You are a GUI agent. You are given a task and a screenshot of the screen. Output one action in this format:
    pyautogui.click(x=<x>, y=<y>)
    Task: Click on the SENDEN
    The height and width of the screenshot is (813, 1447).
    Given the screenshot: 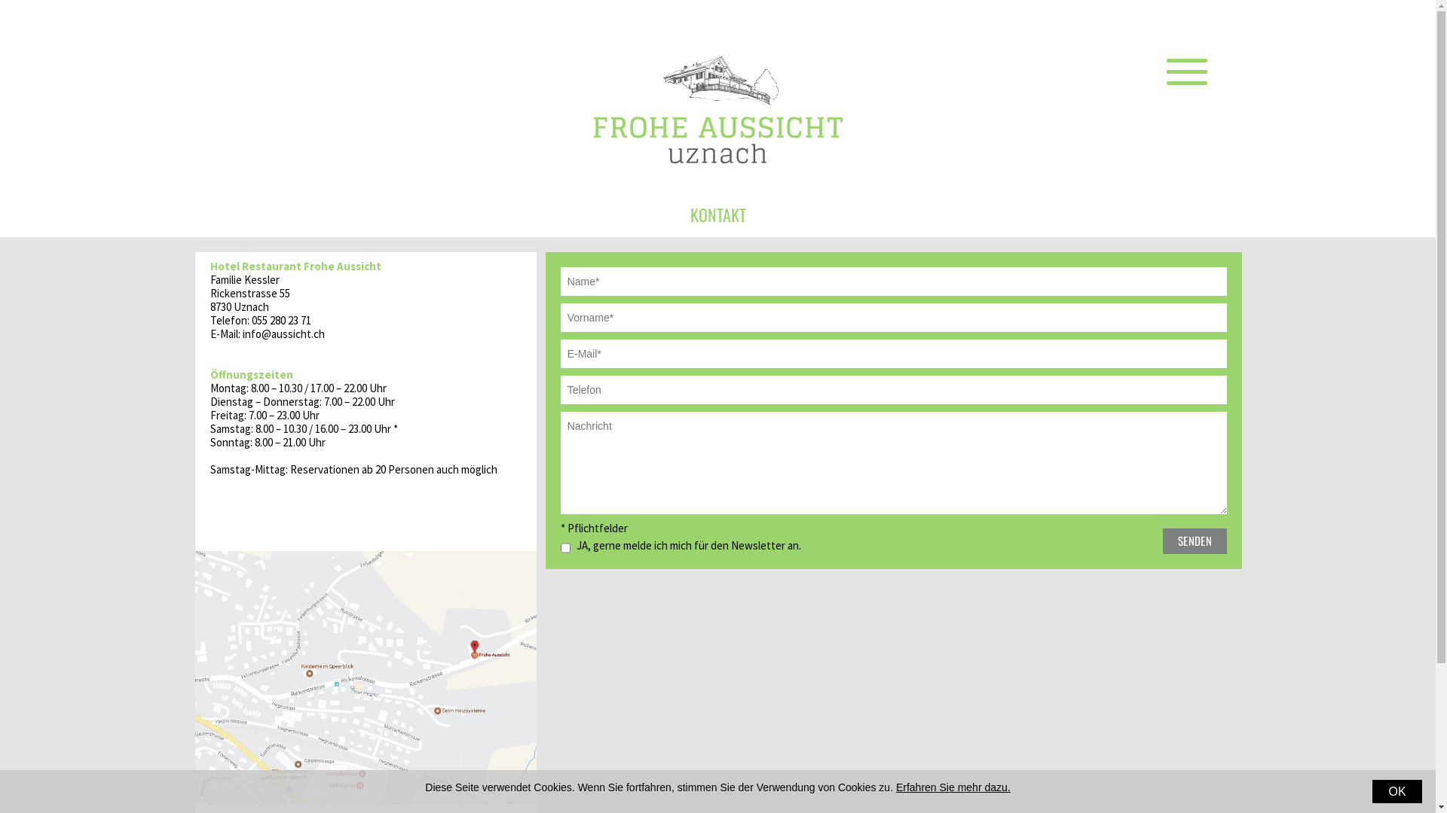 What is the action you would take?
    pyautogui.click(x=1195, y=541)
    